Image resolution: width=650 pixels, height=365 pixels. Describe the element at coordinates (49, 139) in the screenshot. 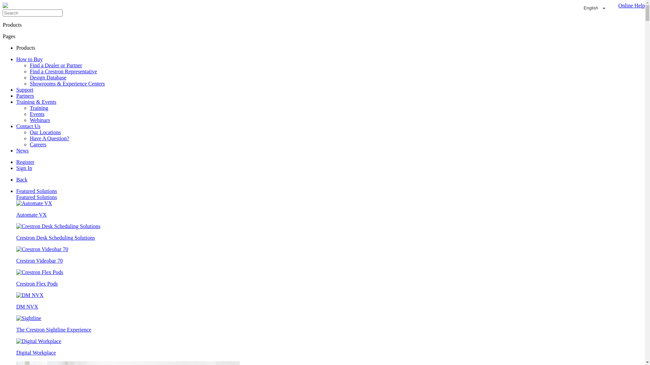

I see `Have A Question?` at that location.